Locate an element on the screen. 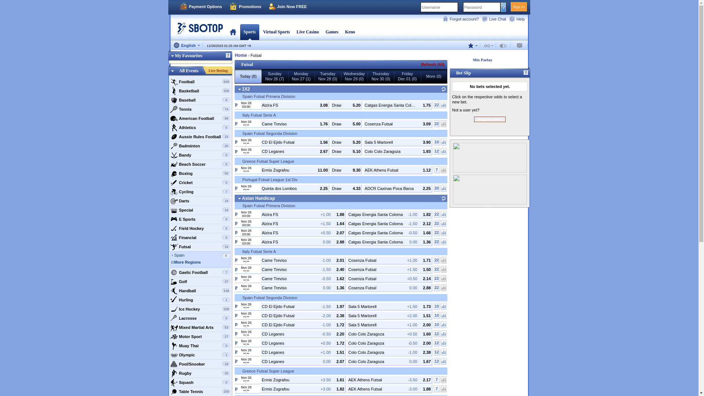 The width and height of the screenshot is (704, 396). 1.62
-0.50
Came Treviso is located at coordinates (303, 279).